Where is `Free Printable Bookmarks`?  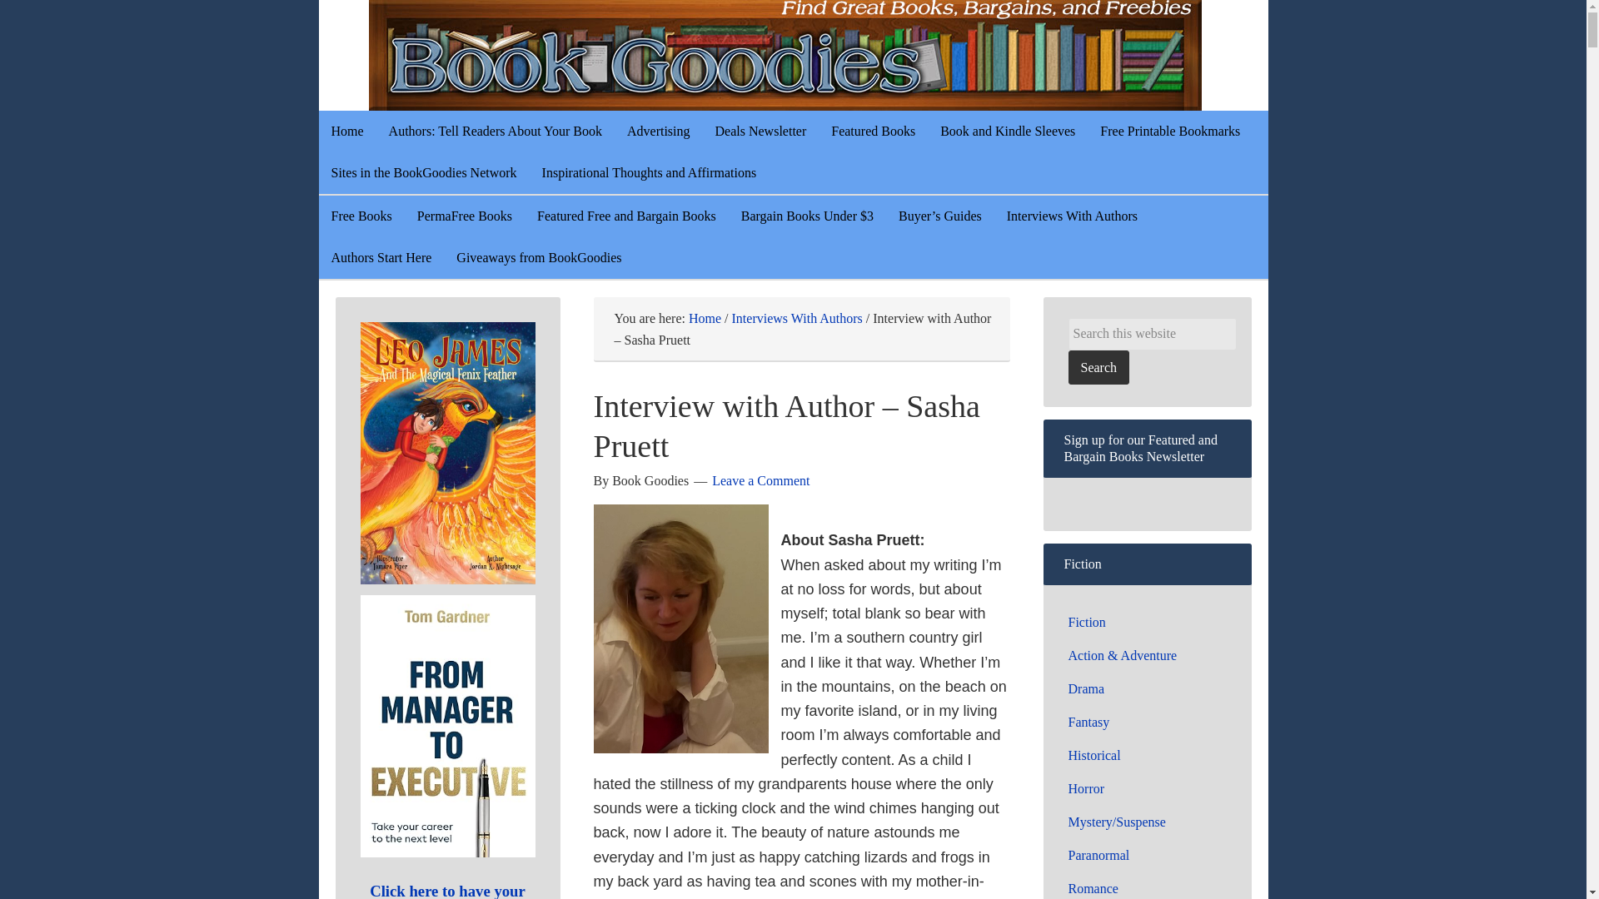
Free Printable Bookmarks is located at coordinates (1169, 131).